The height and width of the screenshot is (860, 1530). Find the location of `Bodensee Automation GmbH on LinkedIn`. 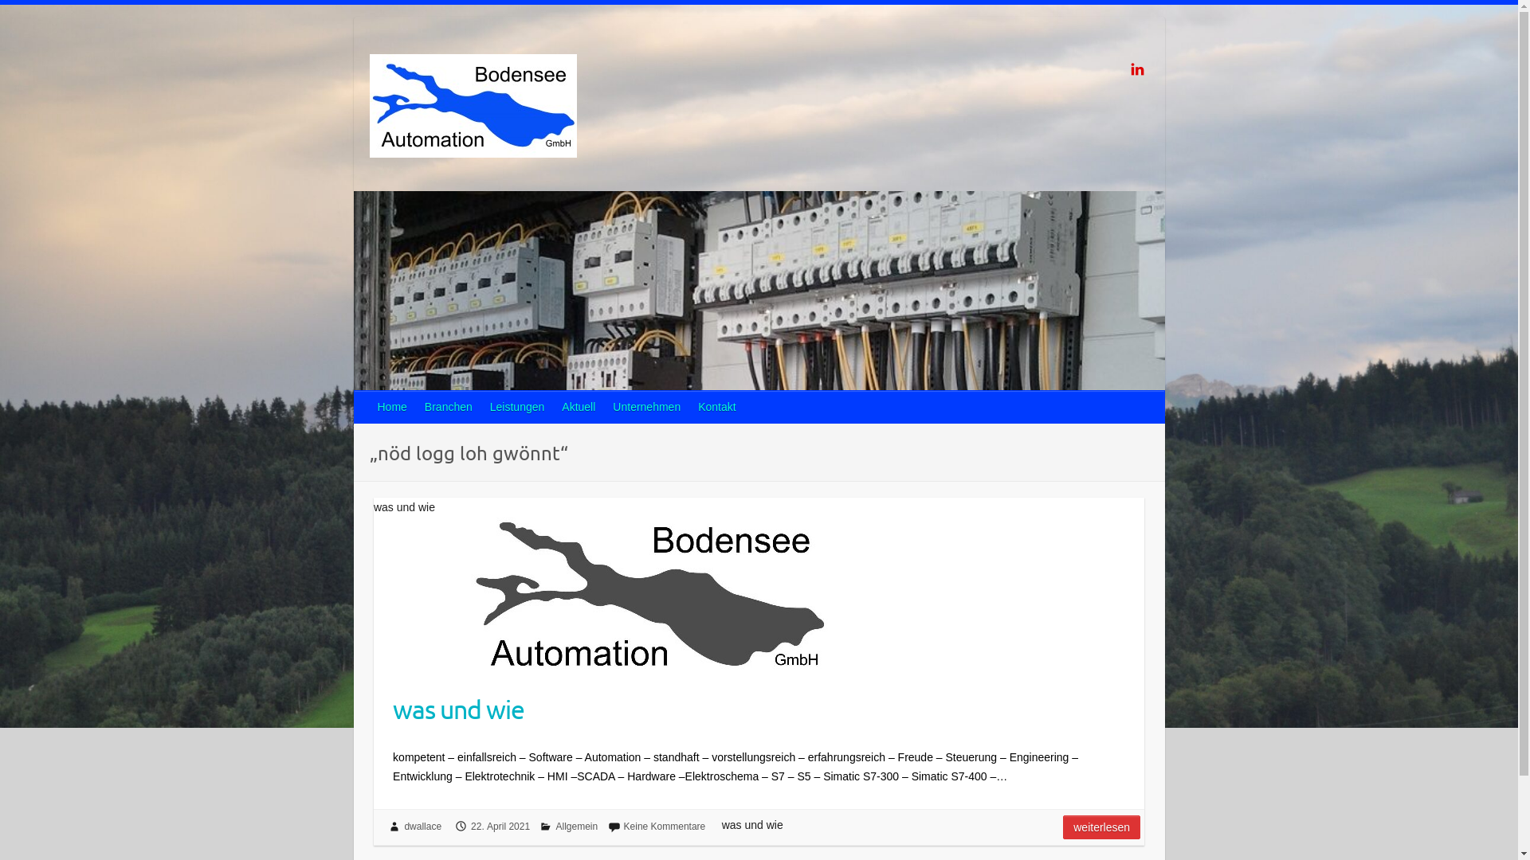

Bodensee Automation GmbH on LinkedIn is located at coordinates (1138, 68).